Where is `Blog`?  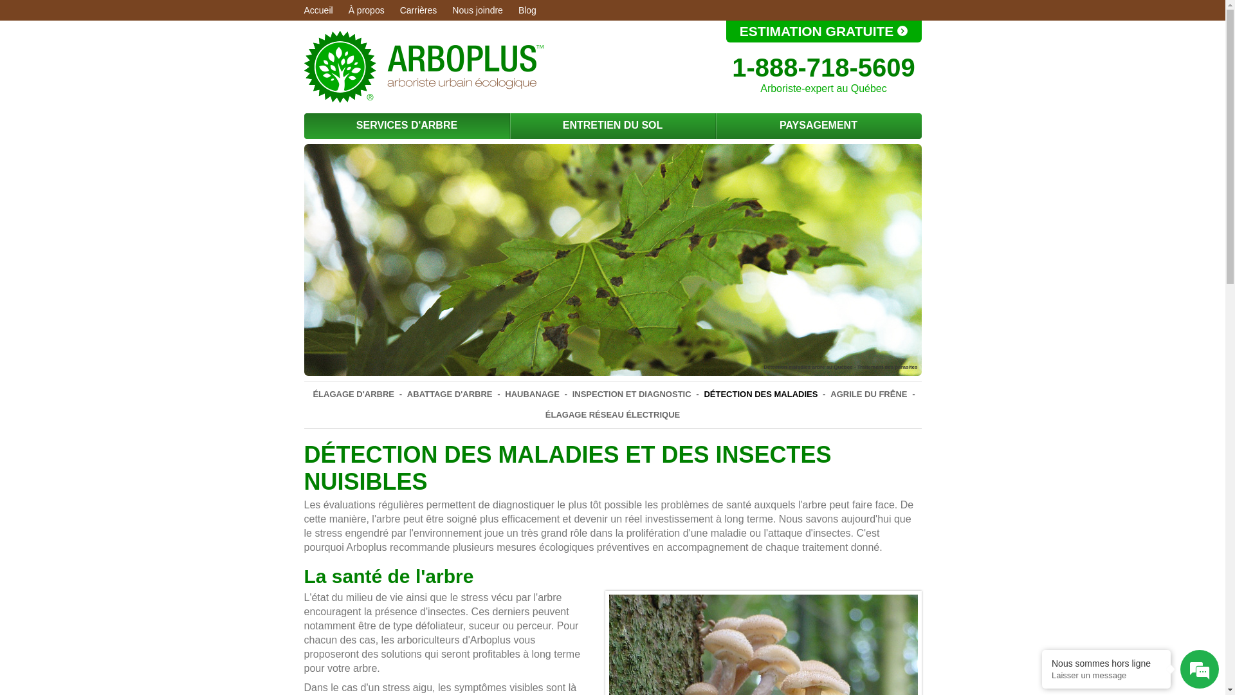
Blog is located at coordinates (527, 10).